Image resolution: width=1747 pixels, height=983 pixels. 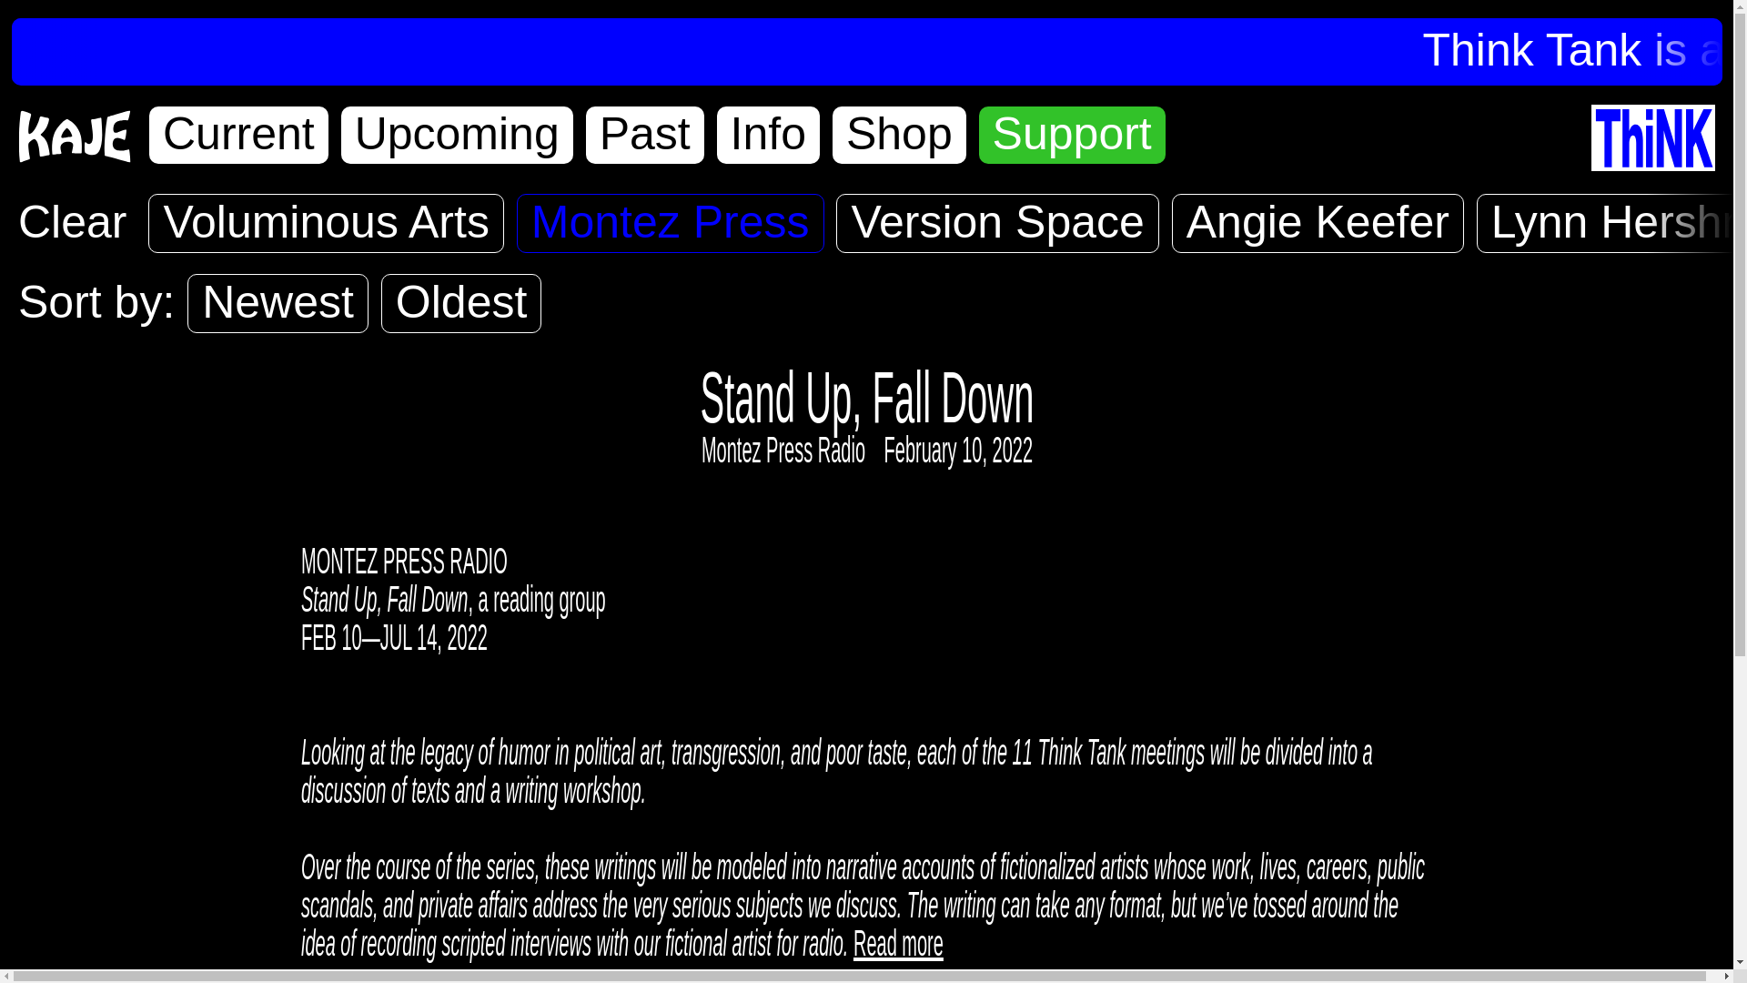 What do you see at coordinates (899, 135) in the screenshot?
I see `Shop` at bounding box center [899, 135].